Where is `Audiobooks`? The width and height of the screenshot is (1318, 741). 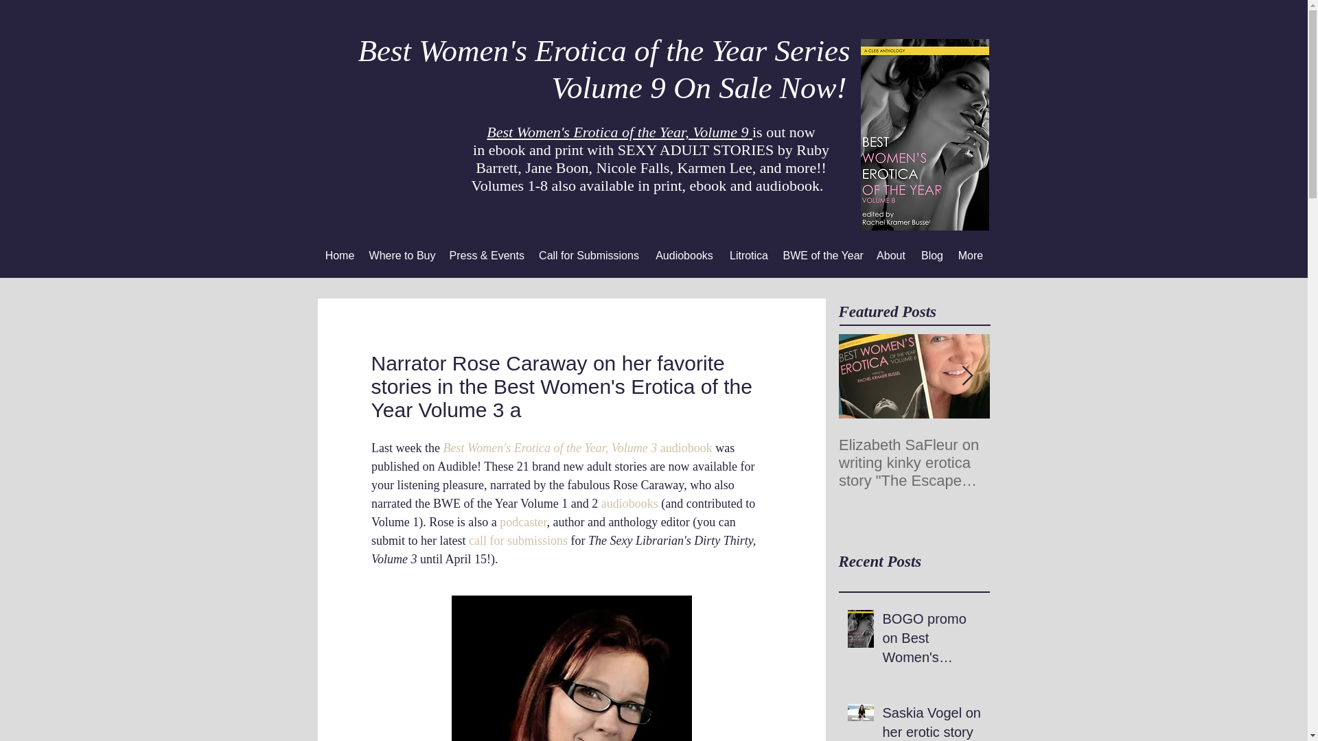 Audiobooks is located at coordinates (684, 255).